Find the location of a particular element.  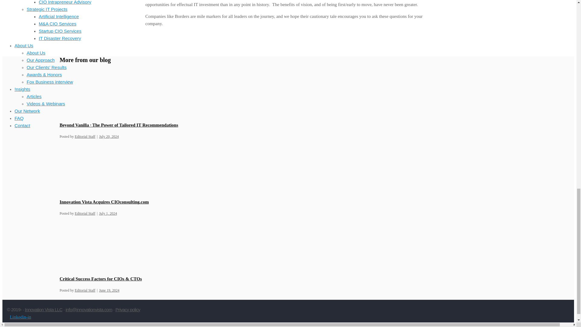

2024-06-19T16:09:40-05:00 is located at coordinates (109, 290).